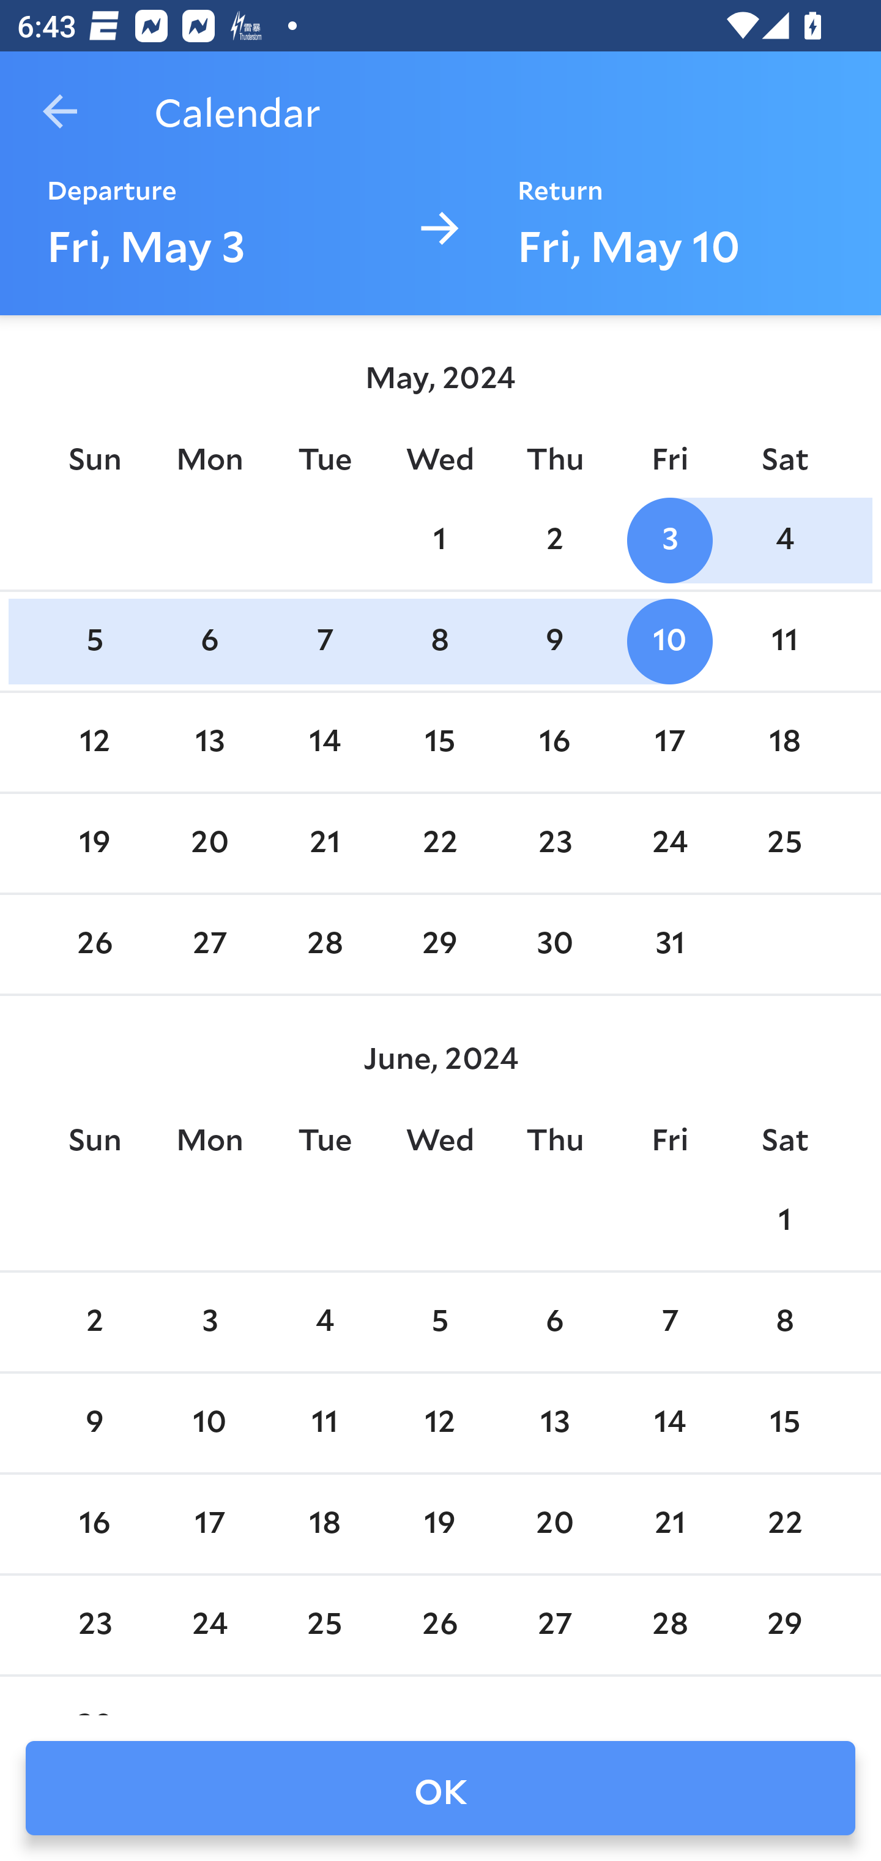 The image size is (881, 1861). What do you see at coordinates (784, 642) in the screenshot?
I see `11` at bounding box center [784, 642].